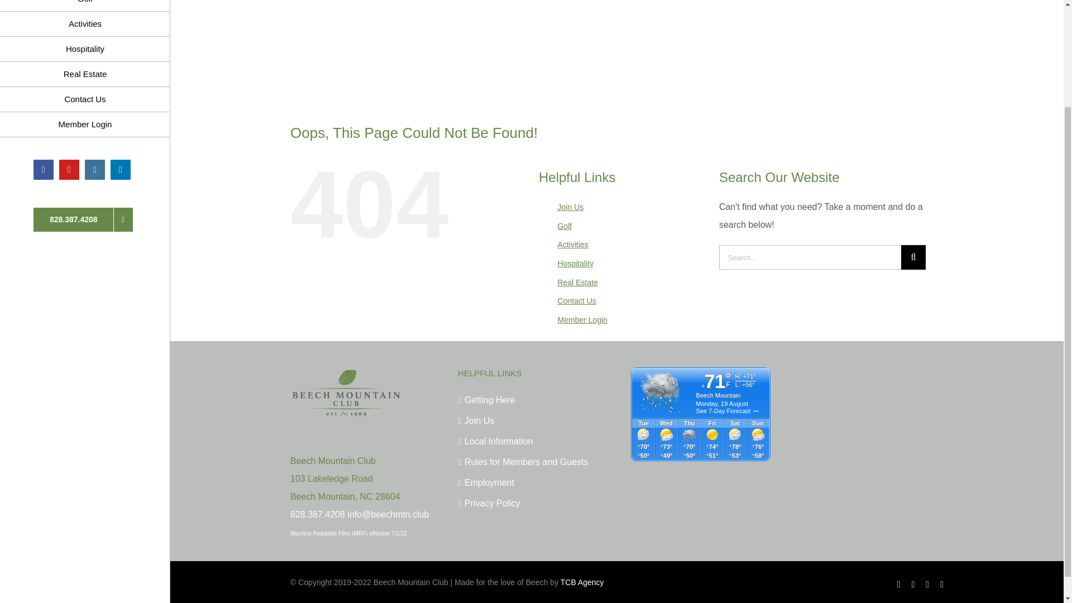 The height and width of the screenshot is (603, 1072). Describe the element at coordinates (85, 125) in the screenshot. I see `Member Login` at that location.